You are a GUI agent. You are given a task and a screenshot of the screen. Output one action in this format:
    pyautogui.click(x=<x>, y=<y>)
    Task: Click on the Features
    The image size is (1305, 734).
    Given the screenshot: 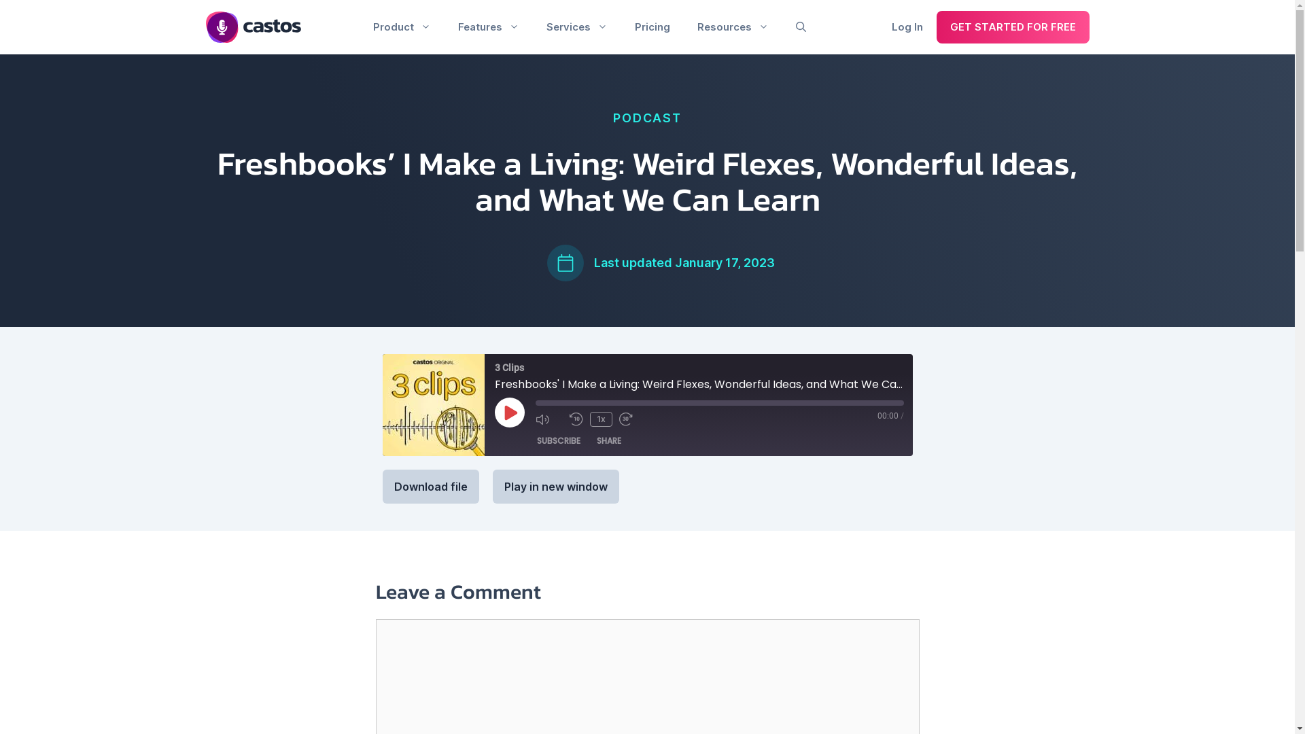 What is the action you would take?
    pyautogui.click(x=489, y=27)
    